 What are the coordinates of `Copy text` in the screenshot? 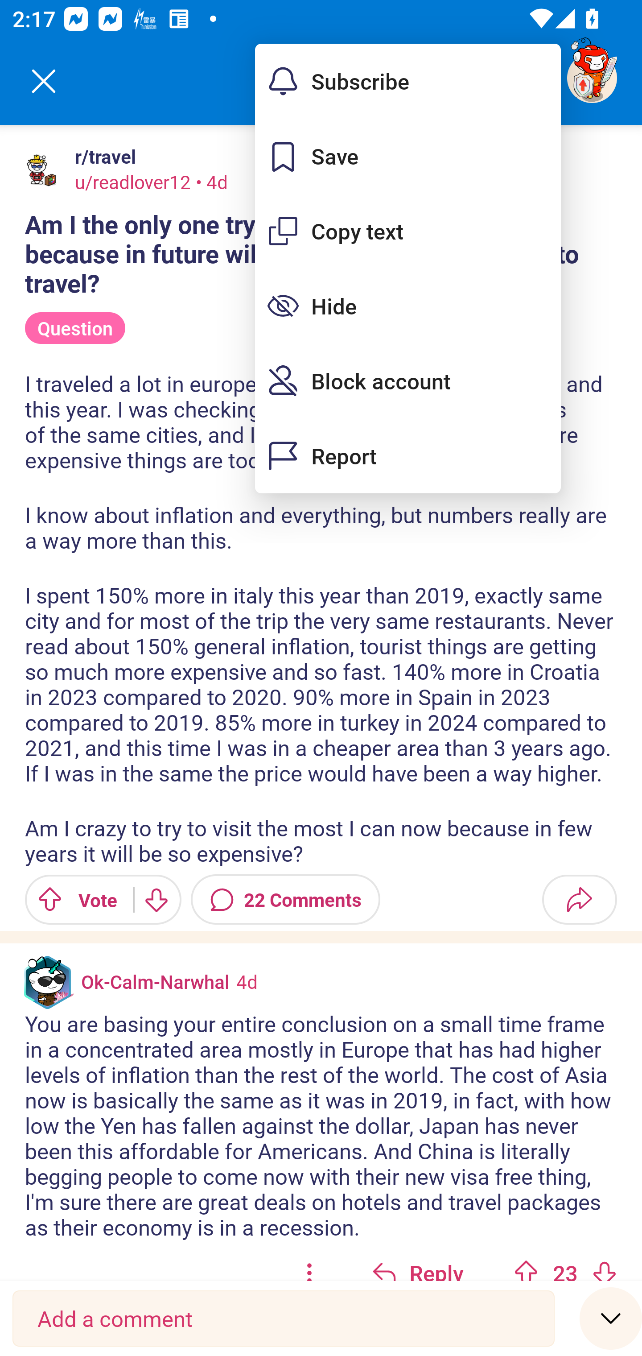 It's located at (407, 231).